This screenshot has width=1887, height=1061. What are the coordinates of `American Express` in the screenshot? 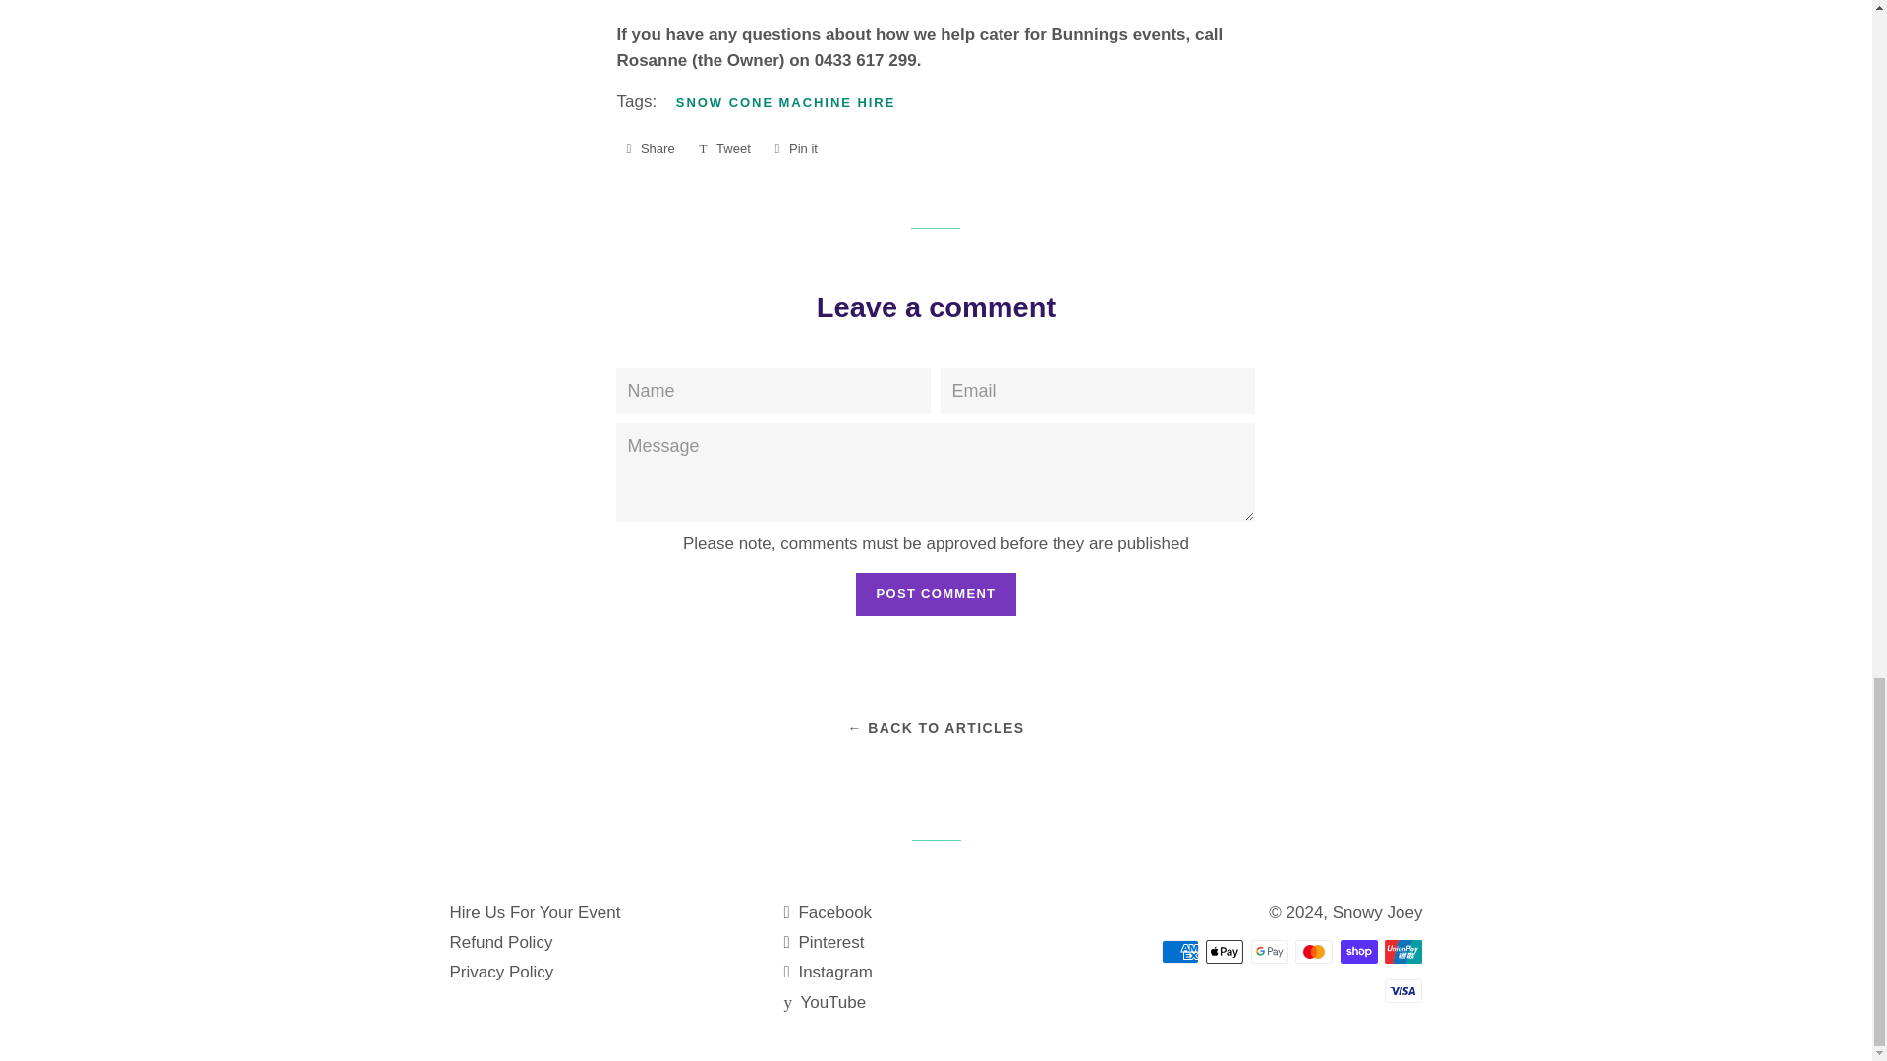 It's located at (1179, 951).